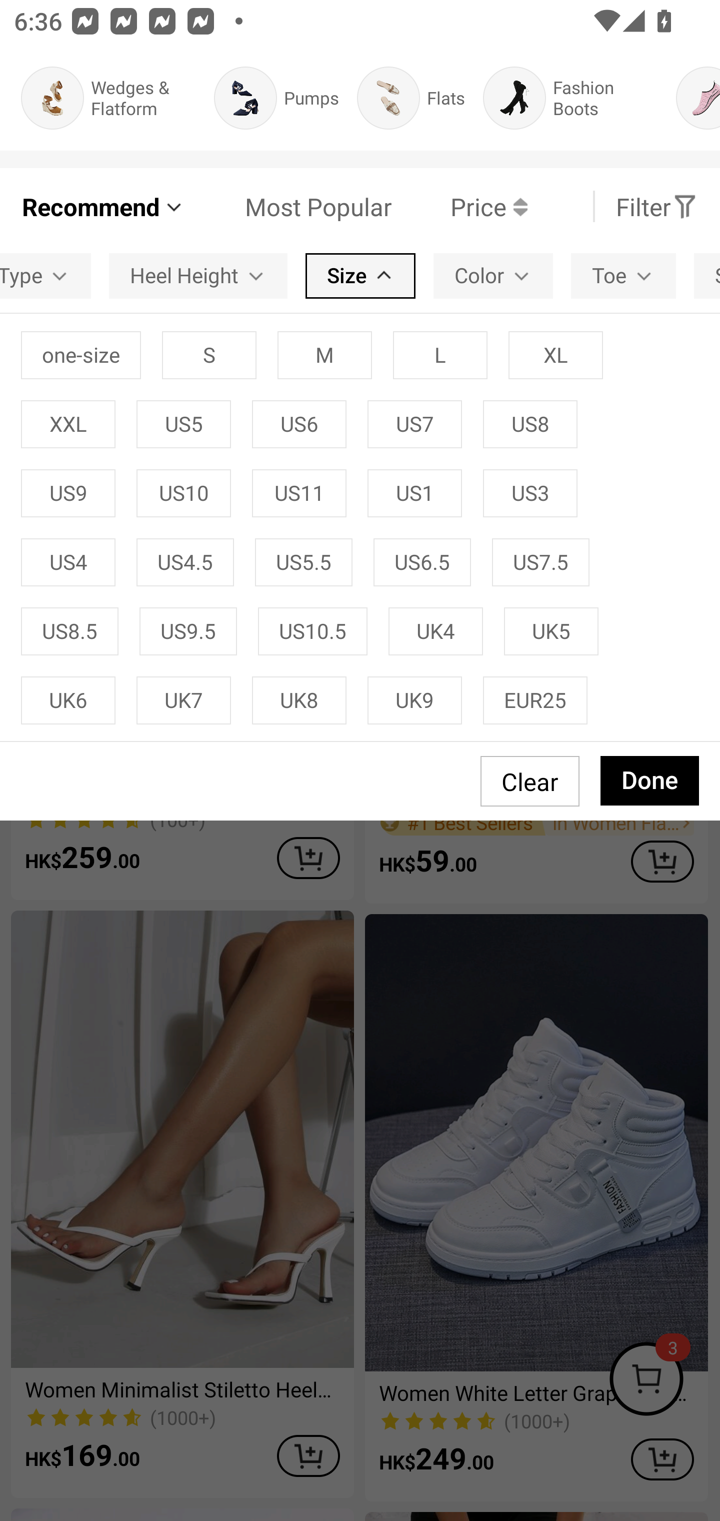  Describe the element at coordinates (459, 207) in the screenshot. I see `Price` at that location.